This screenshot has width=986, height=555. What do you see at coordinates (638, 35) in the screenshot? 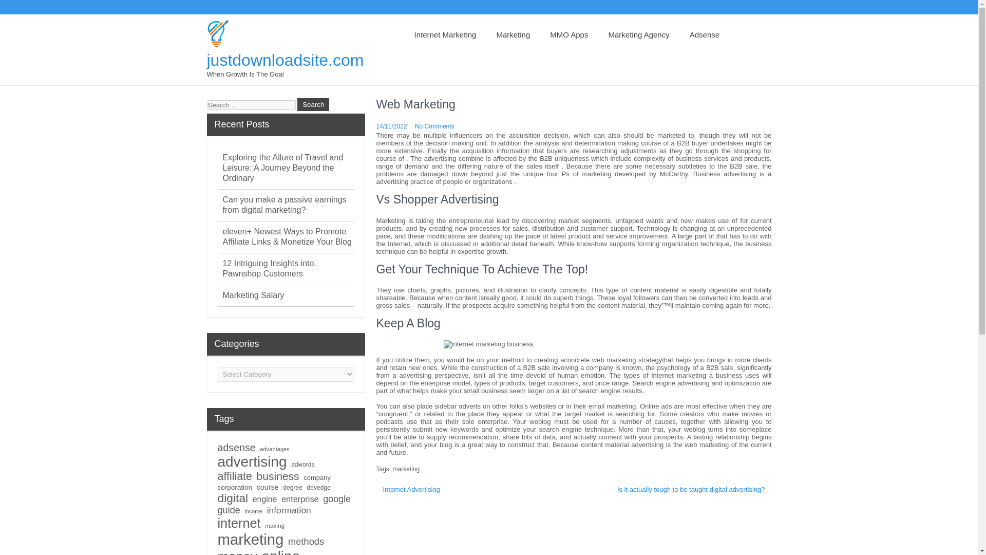
I see `Marketing Agency` at bounding box center [638, 35].